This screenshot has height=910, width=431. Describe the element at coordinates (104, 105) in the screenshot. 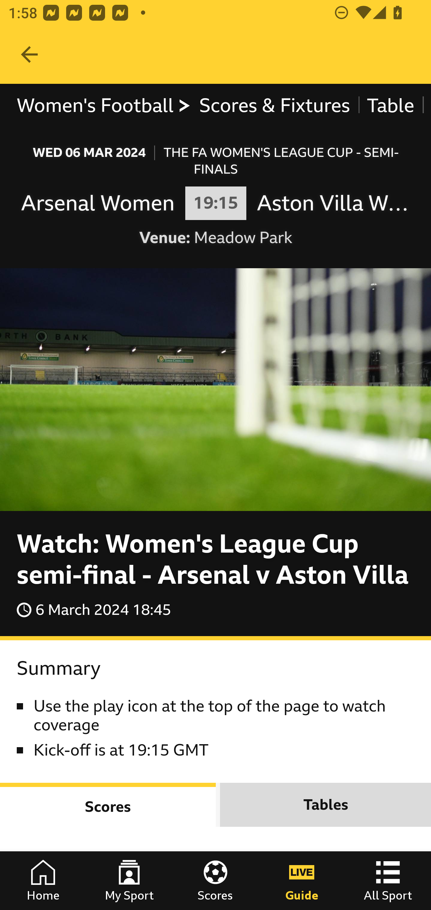

I see `Women's Football ` at that location.